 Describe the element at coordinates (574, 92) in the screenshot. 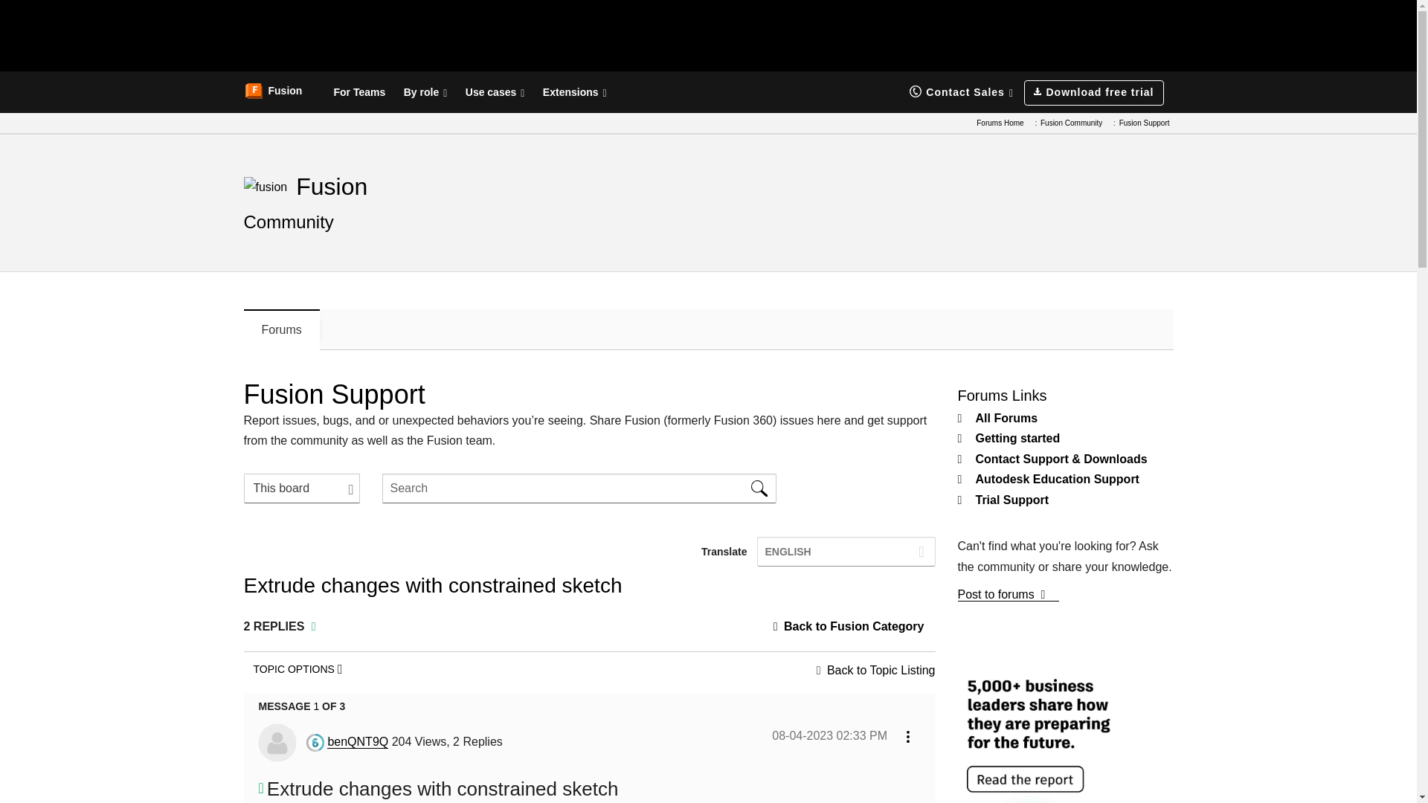

I see `Extensions` at that location.